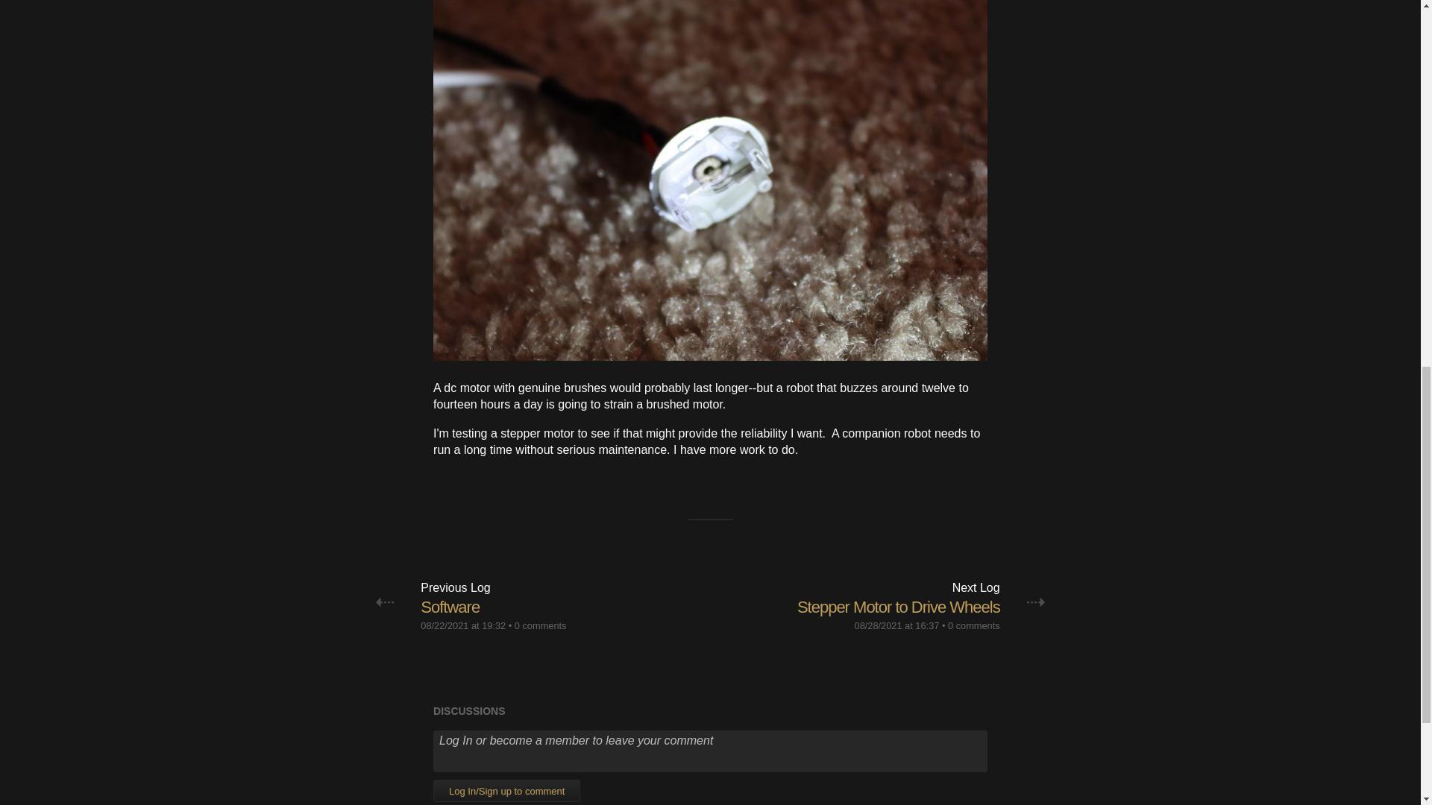  I want to click on 0 comments, so click(974, 625).